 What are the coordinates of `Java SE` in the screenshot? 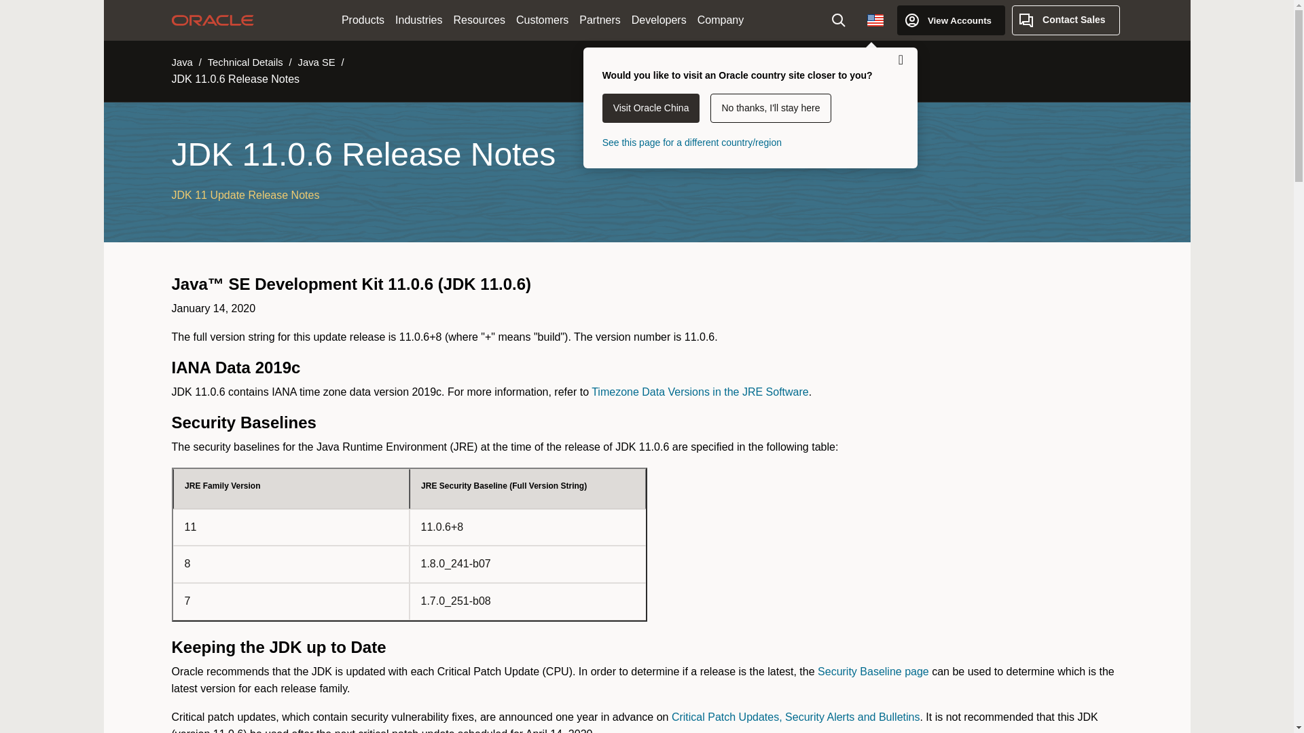 It's located at (316, 62).